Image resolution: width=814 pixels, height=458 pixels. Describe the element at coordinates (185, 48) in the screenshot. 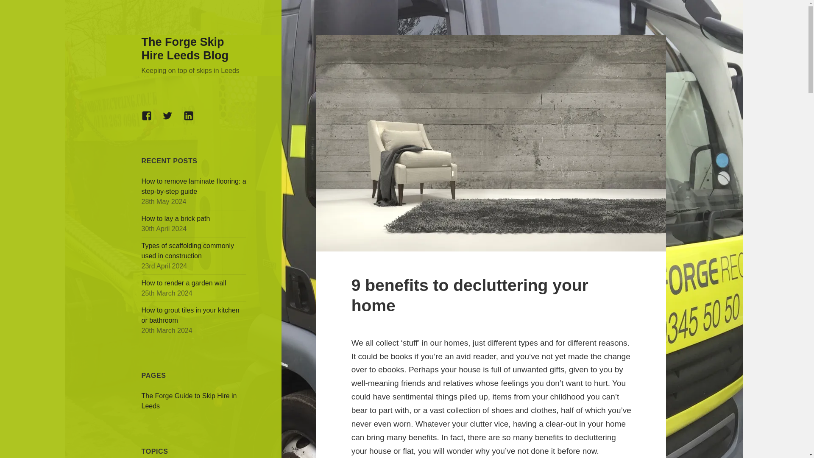

I see `The Forge Skip Hire Leeds Blog` at that location.